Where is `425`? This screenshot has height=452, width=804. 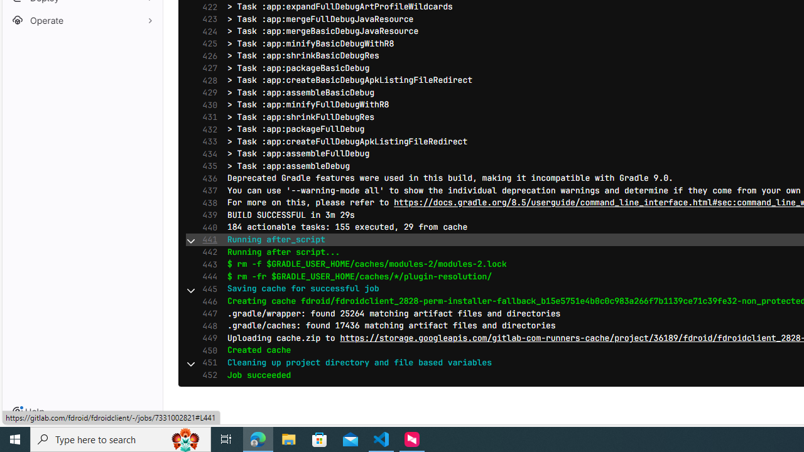 425 is located at coordinates (207, 43).